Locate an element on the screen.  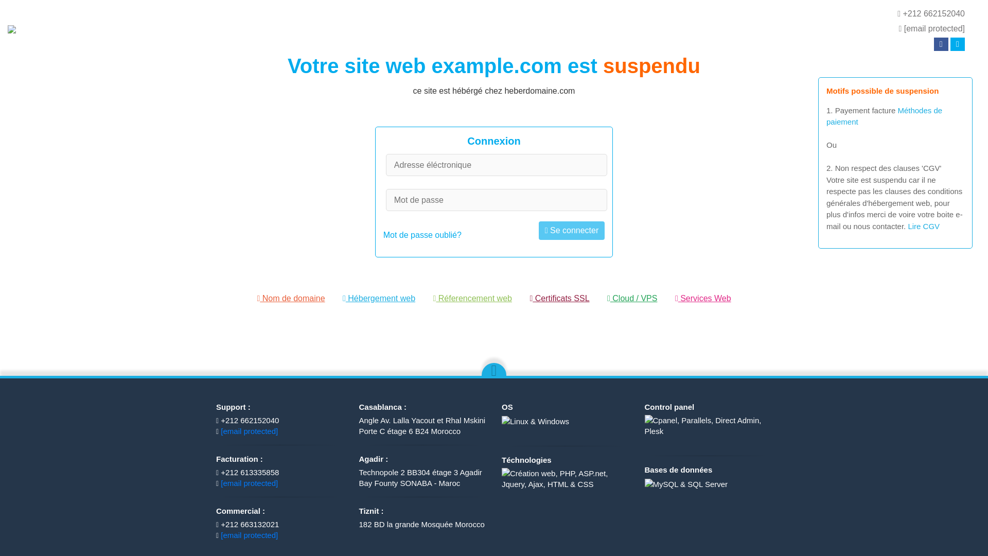
Nom de domaine is located at coordinates (291, 298).